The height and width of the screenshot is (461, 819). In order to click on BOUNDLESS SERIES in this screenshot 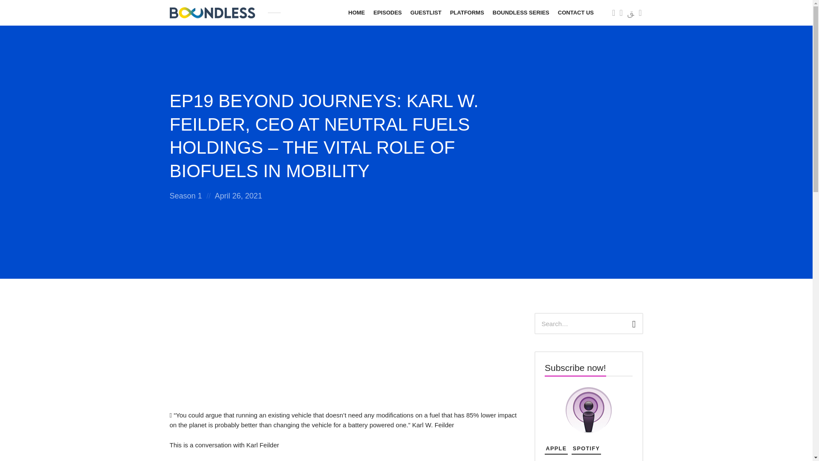, I will do `click(520, 13)`.